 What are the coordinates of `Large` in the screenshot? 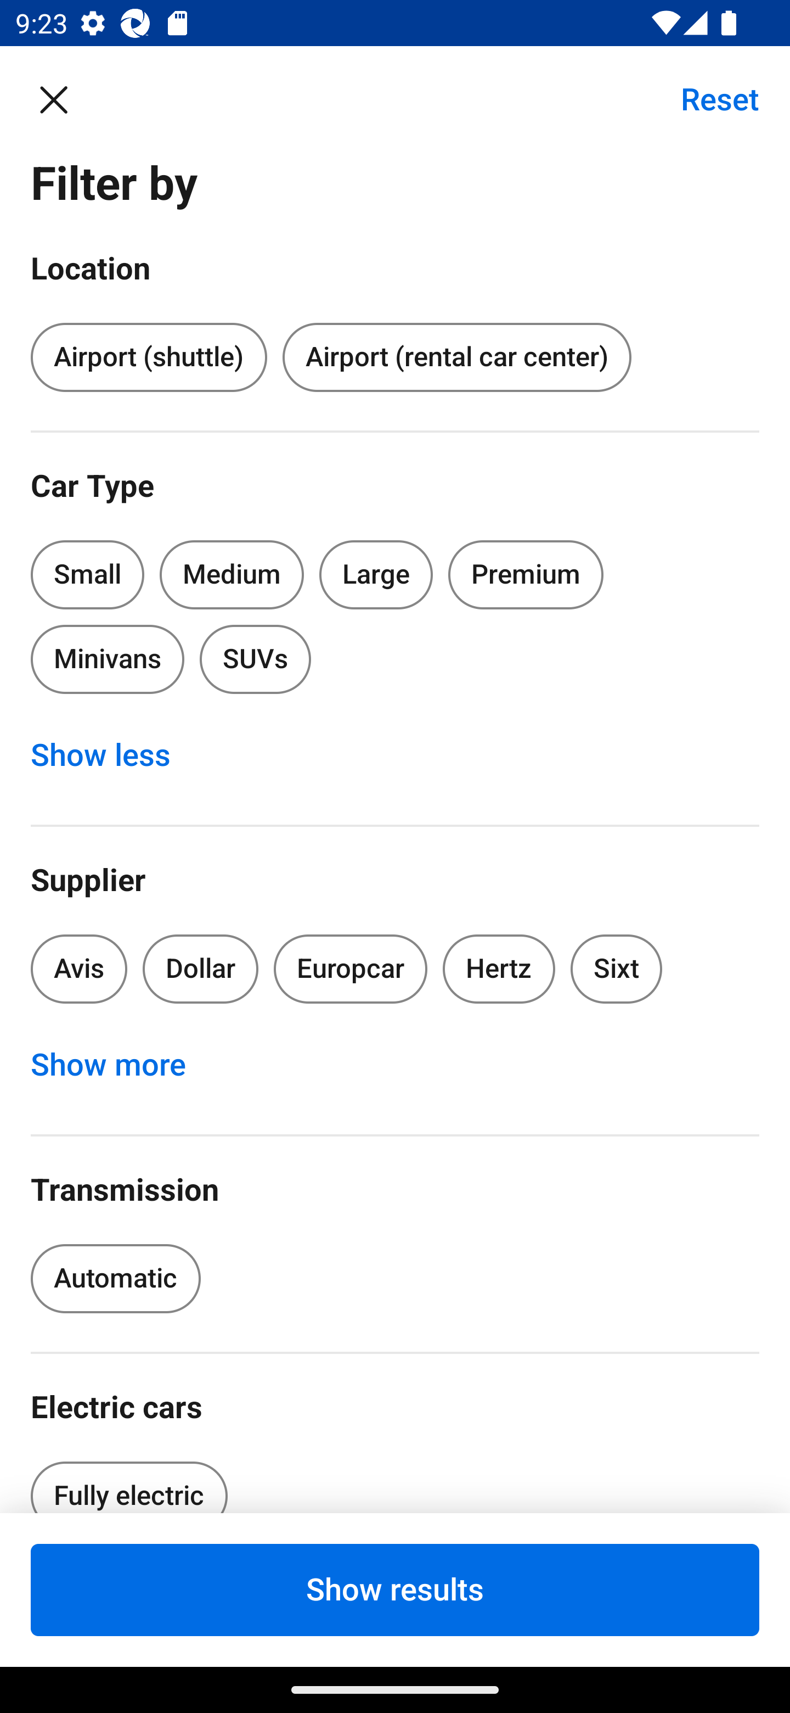 It's located at (376, 574).